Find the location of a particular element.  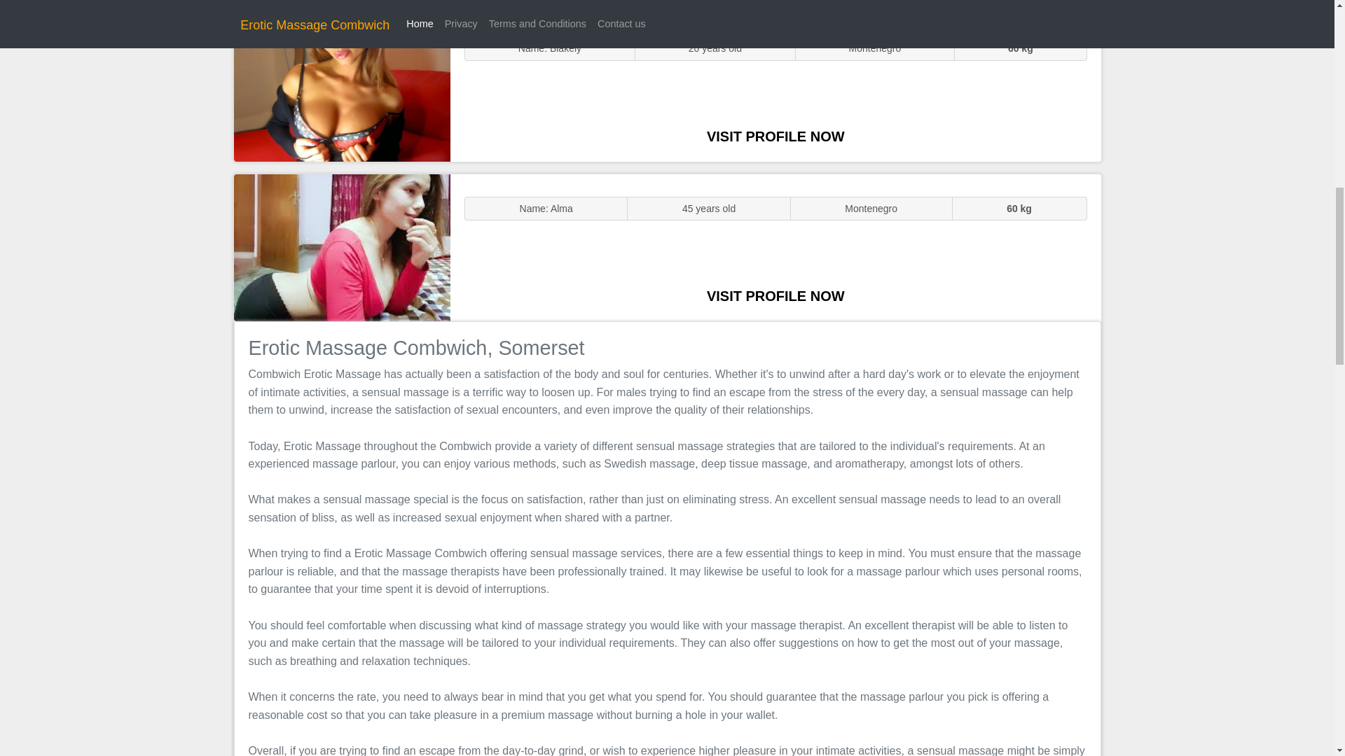

VISIT PROFILE NOW is located at coordinates (775, 136).